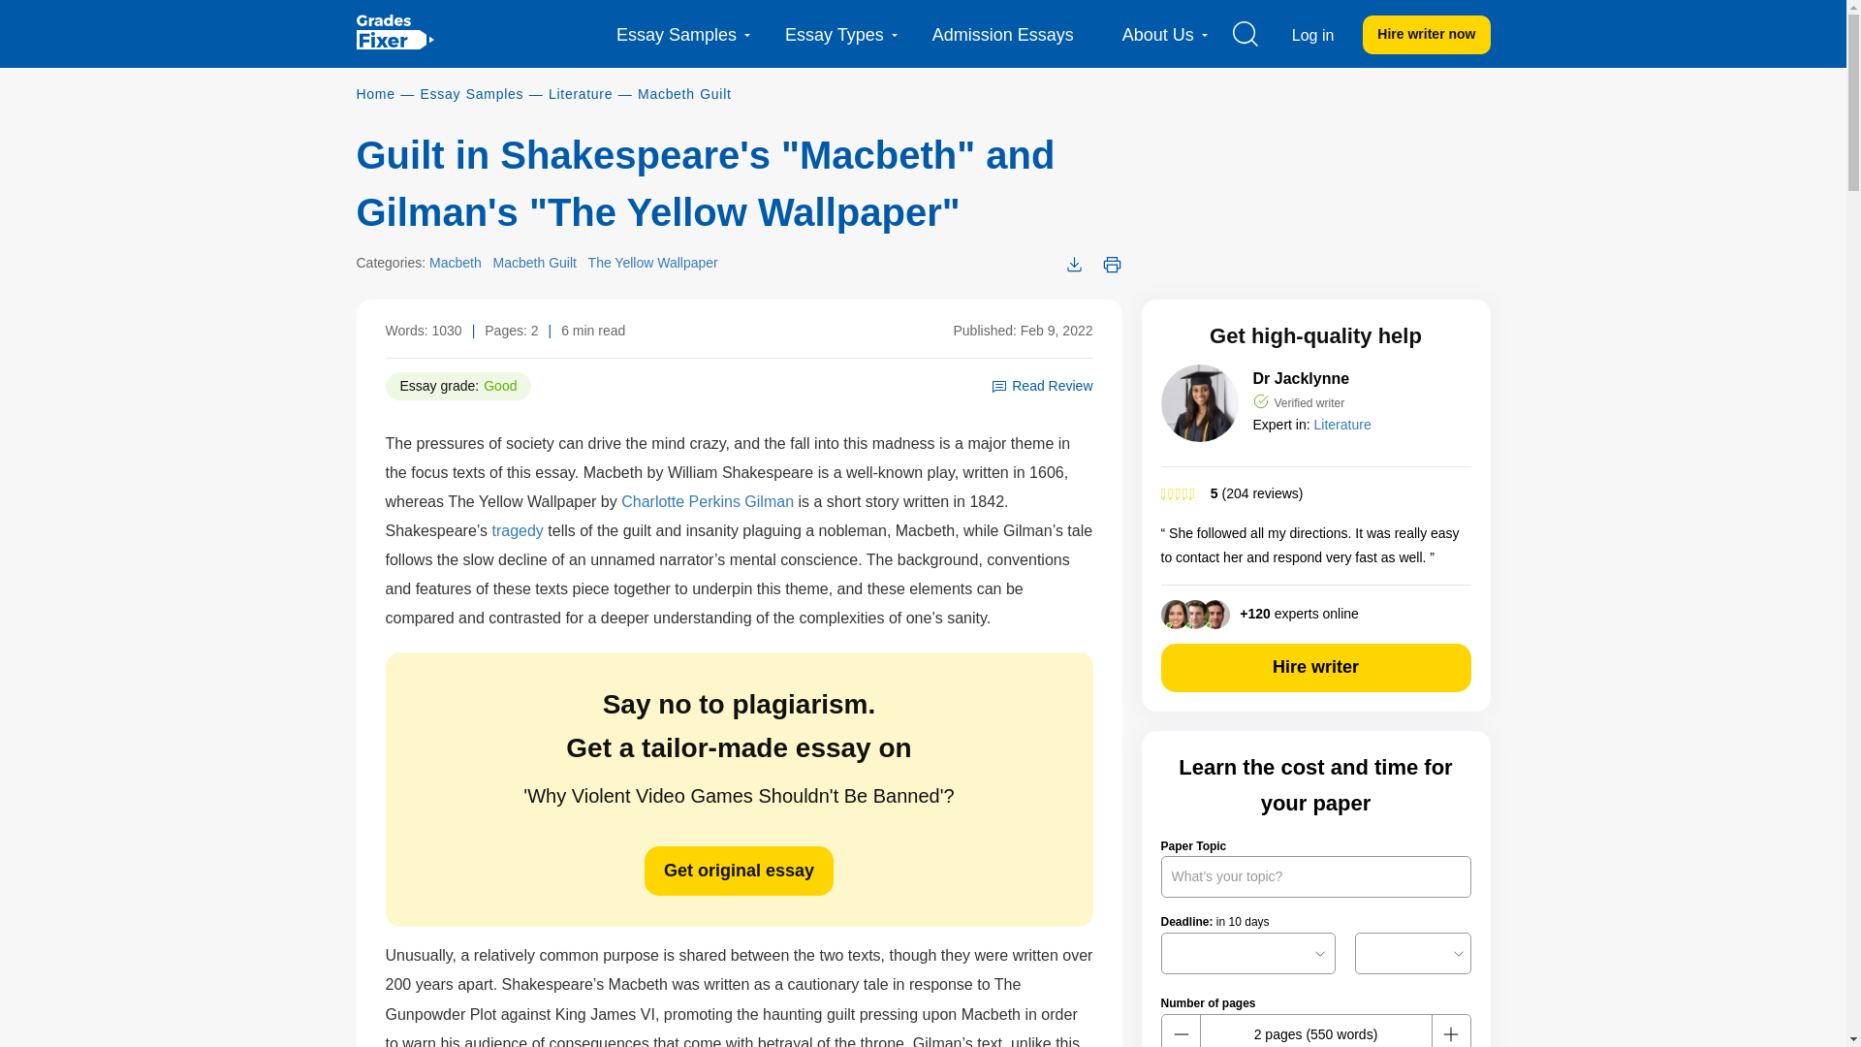 The height and width of the screenshot is (1047, 1861). I want to click on 5, so click(1316, 492).